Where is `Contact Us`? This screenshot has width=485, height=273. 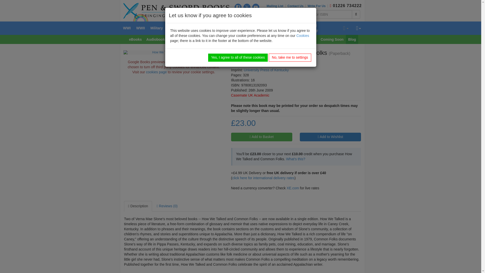
Contact Us is located at coordinates (297, 6).